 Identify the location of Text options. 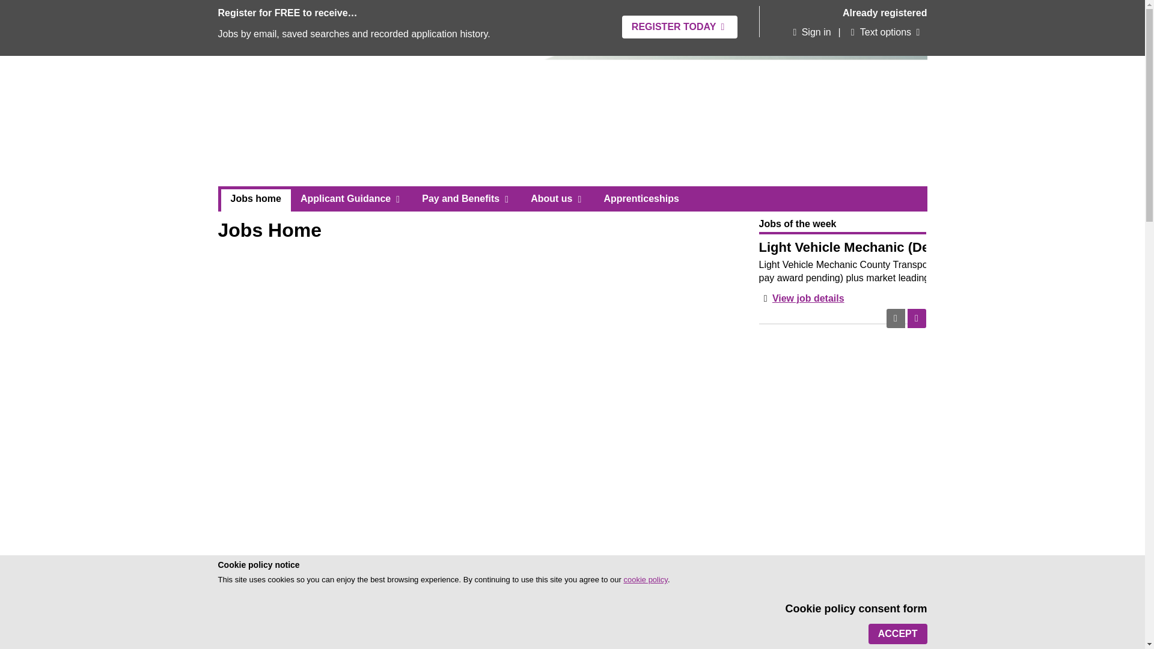
(880, 32).